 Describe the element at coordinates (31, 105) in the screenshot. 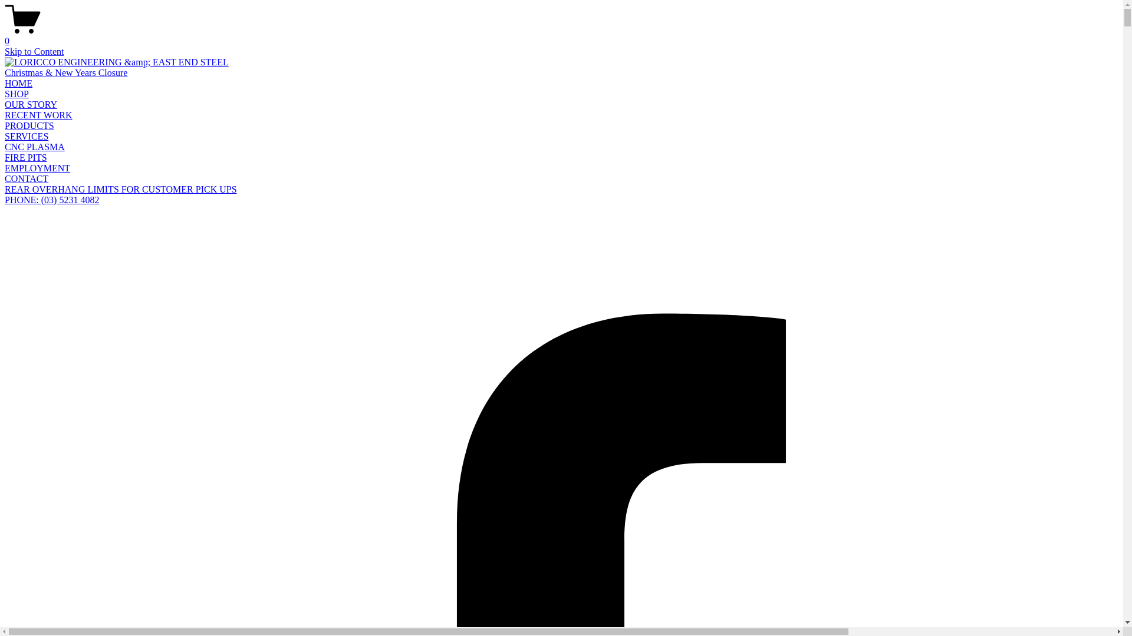

I see `OUR STORY` at that location.